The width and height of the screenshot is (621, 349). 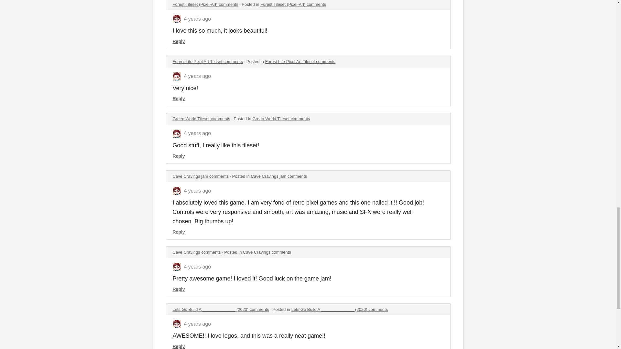 What do you see at coordinates (197, 266) in the screenshot?
I see `2020-04-10 05:38:50` at bounding box center [197, 266].